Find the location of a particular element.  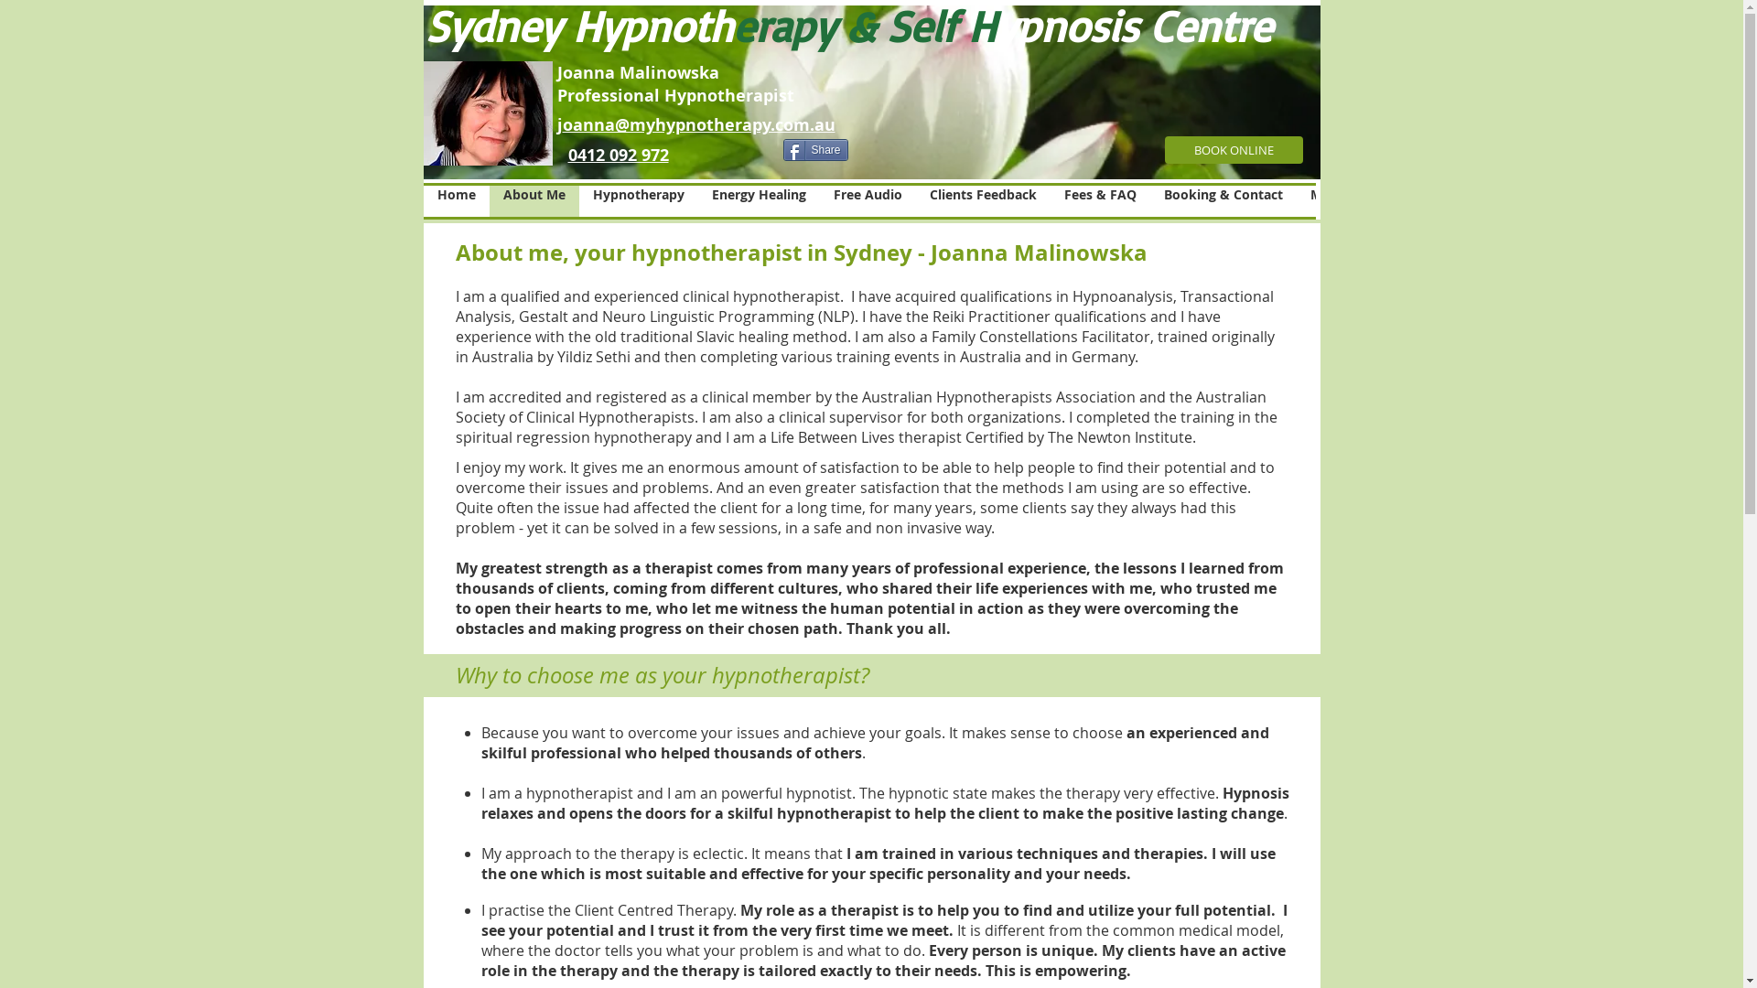

Free Audio is located at coordinates (868, 201).